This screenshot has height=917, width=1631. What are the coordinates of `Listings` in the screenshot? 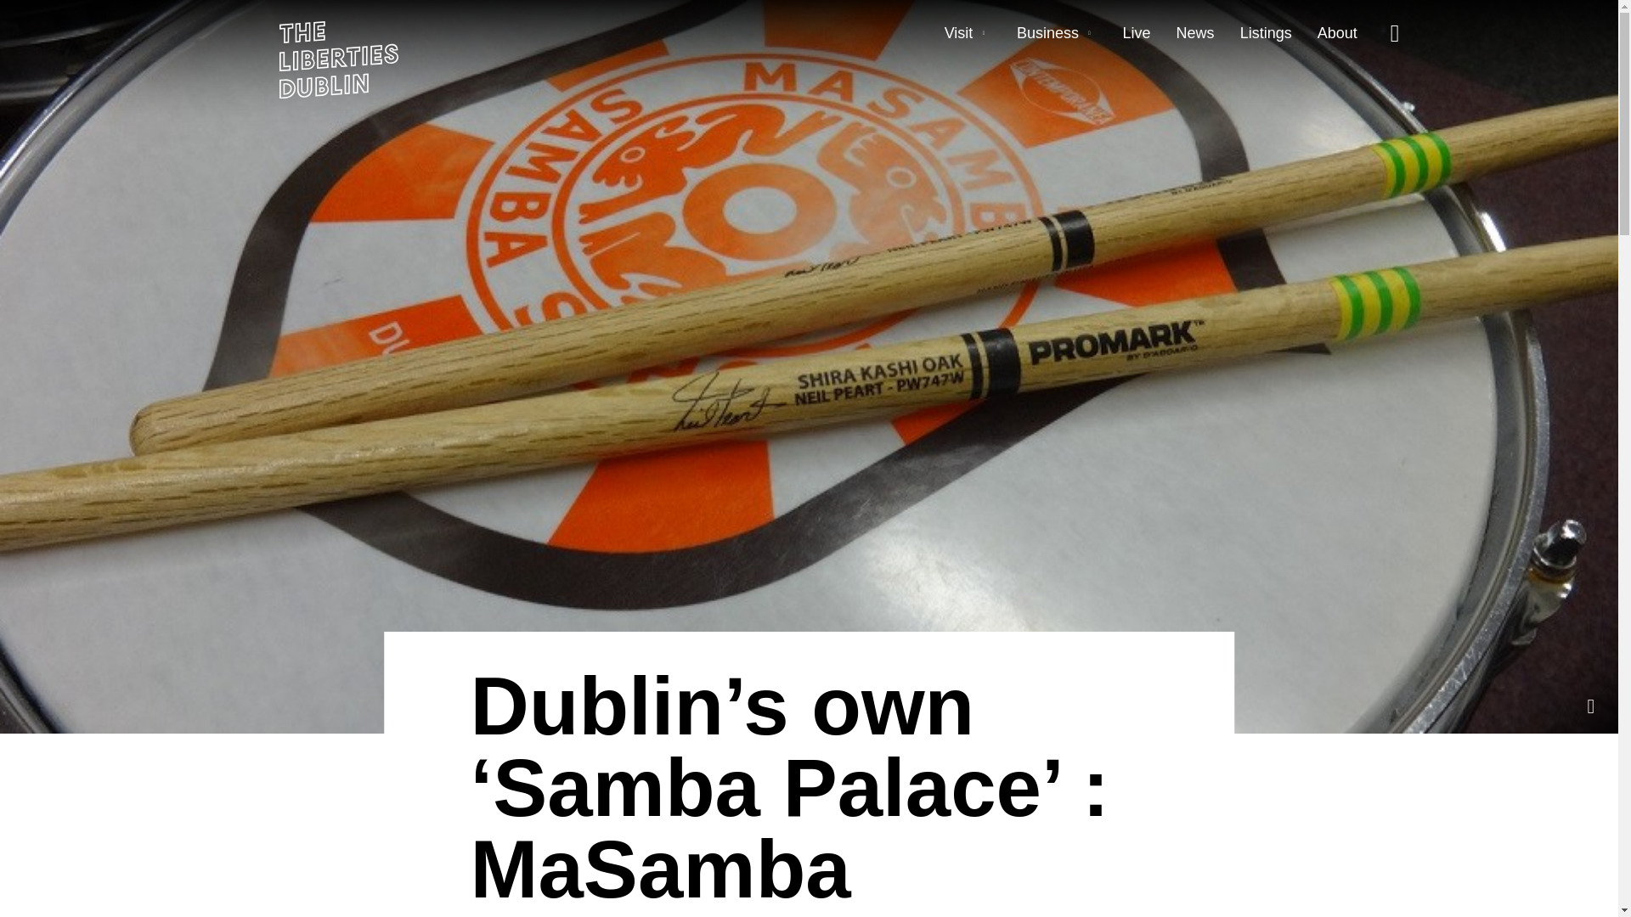 It's located at (1266, 32).